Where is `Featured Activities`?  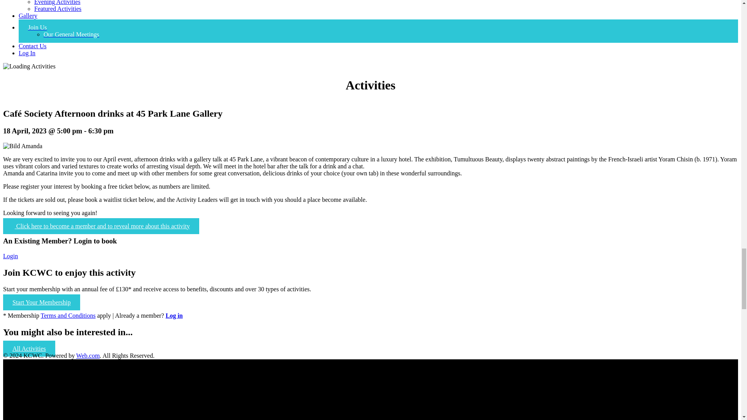
Featured Activities is located at coordinates (58, 9).